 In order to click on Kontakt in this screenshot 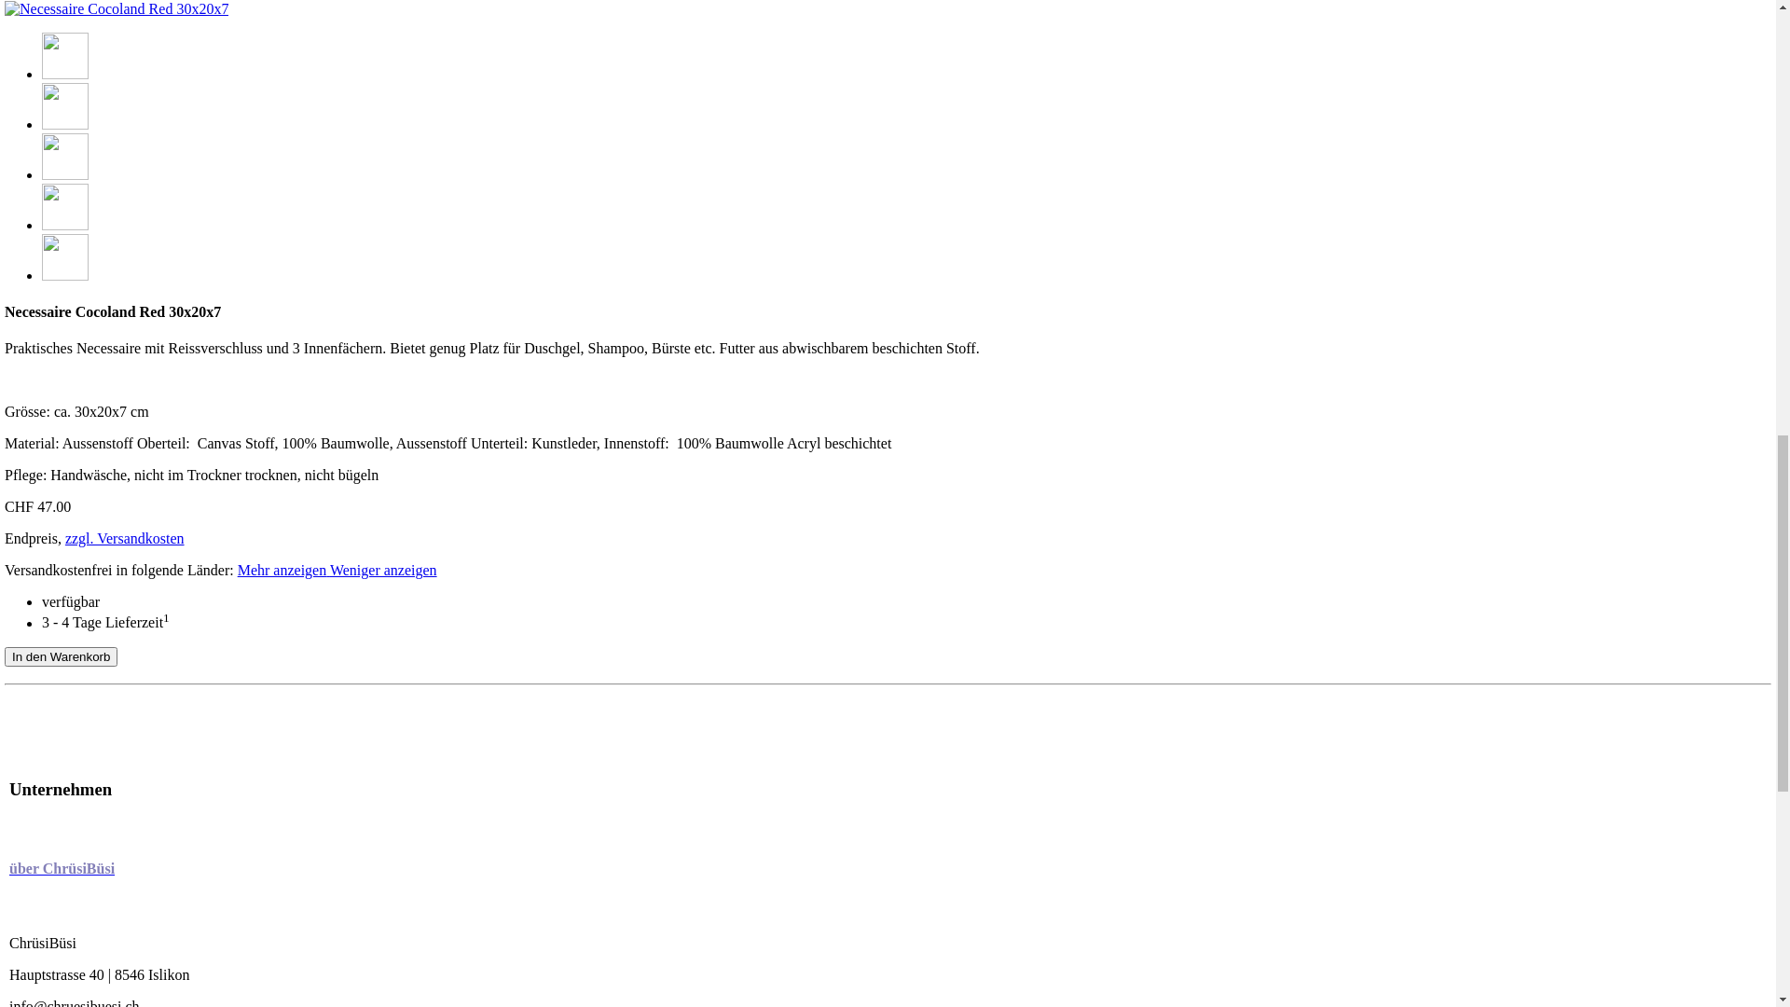, I will do `click(99, 729)`.